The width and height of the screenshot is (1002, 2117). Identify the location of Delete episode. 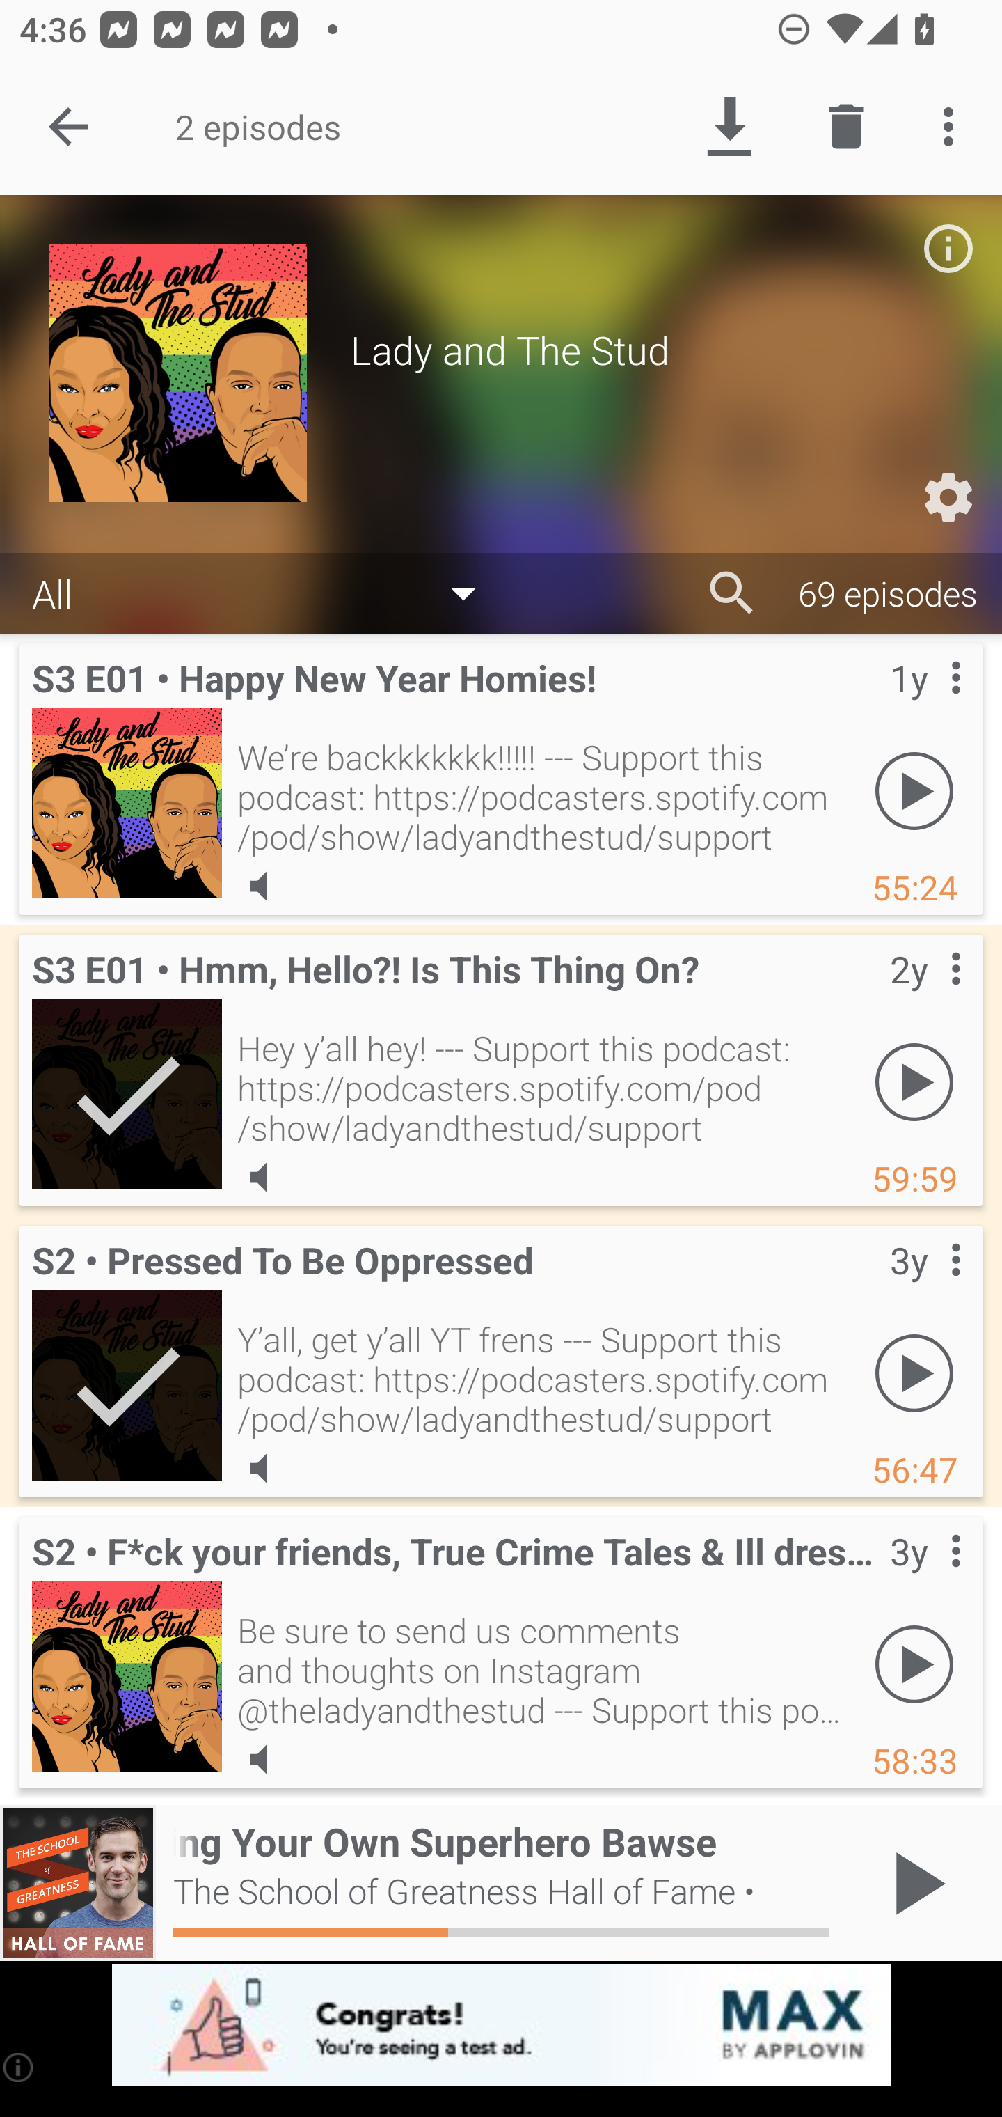
(846, 127).